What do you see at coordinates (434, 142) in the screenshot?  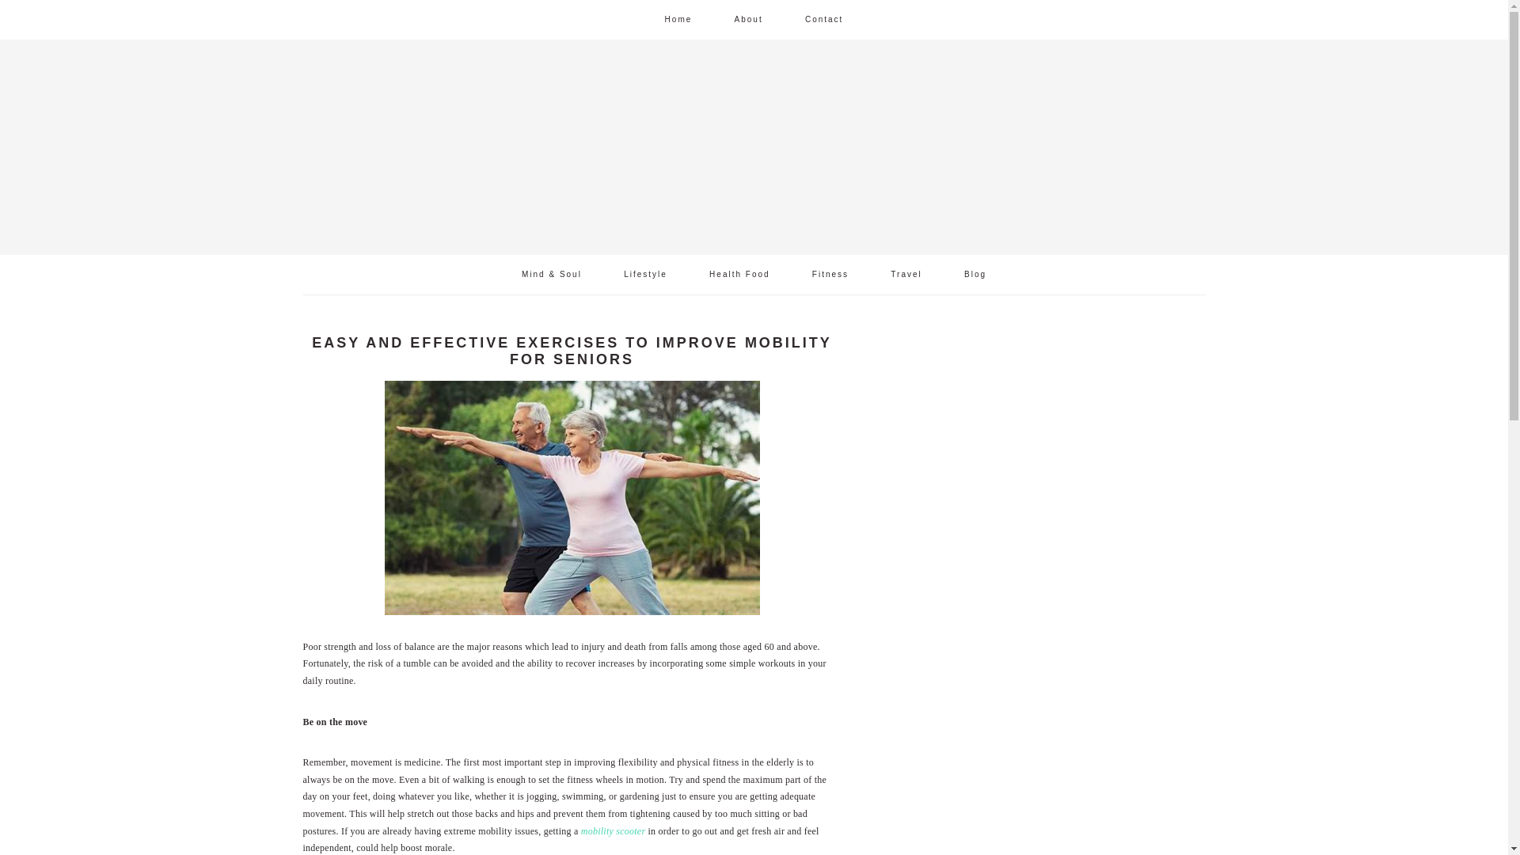 I see `HEALTH SOULS` at bounding box center [434, 142].